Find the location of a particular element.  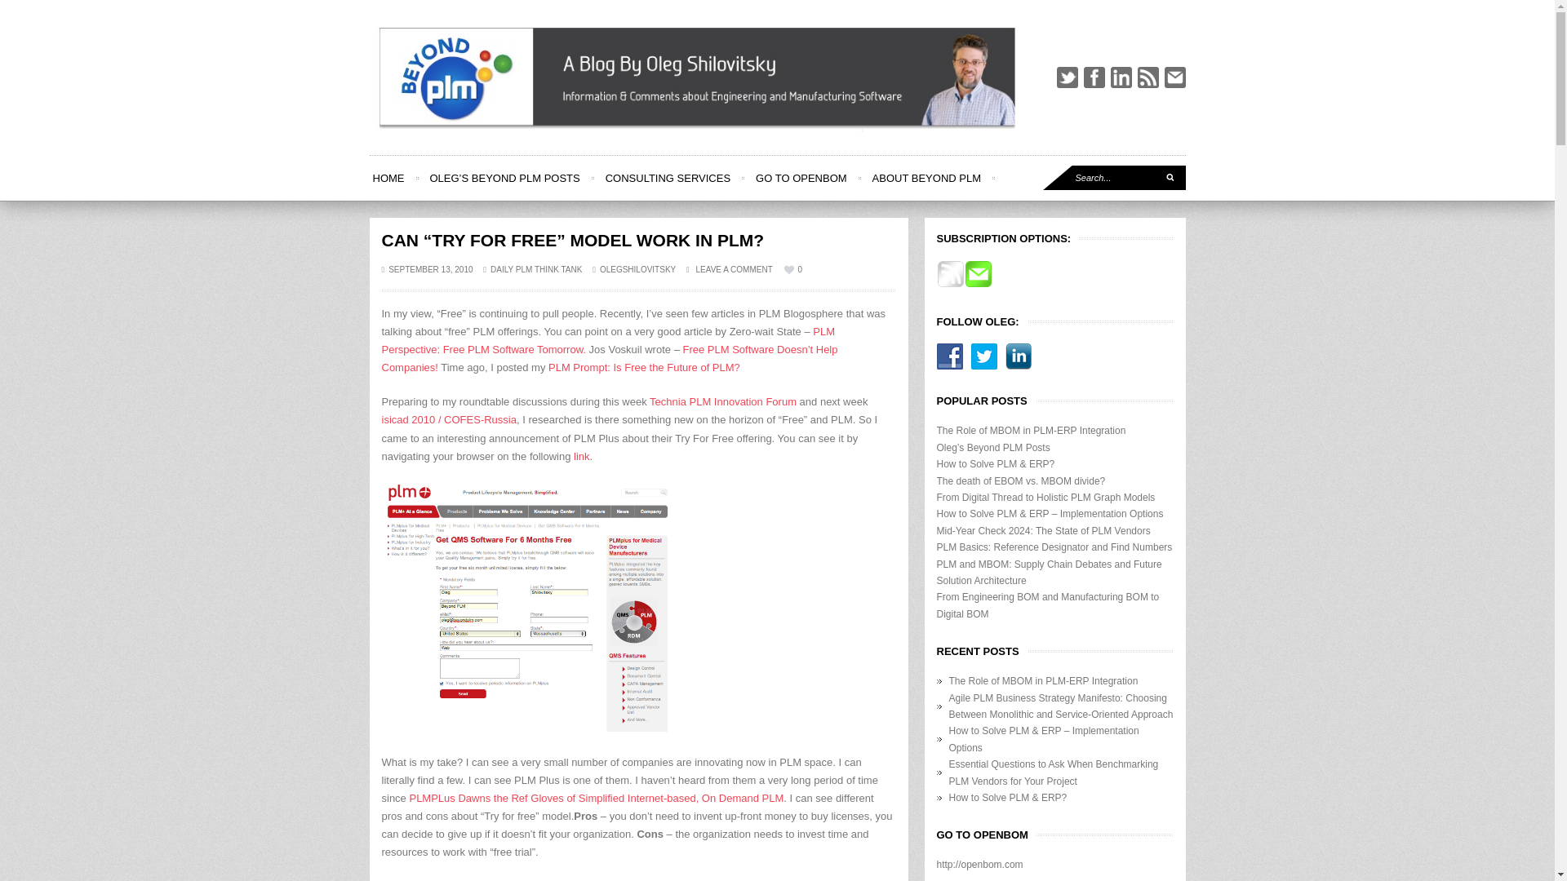

rss is located at coordinates (1148, 77).